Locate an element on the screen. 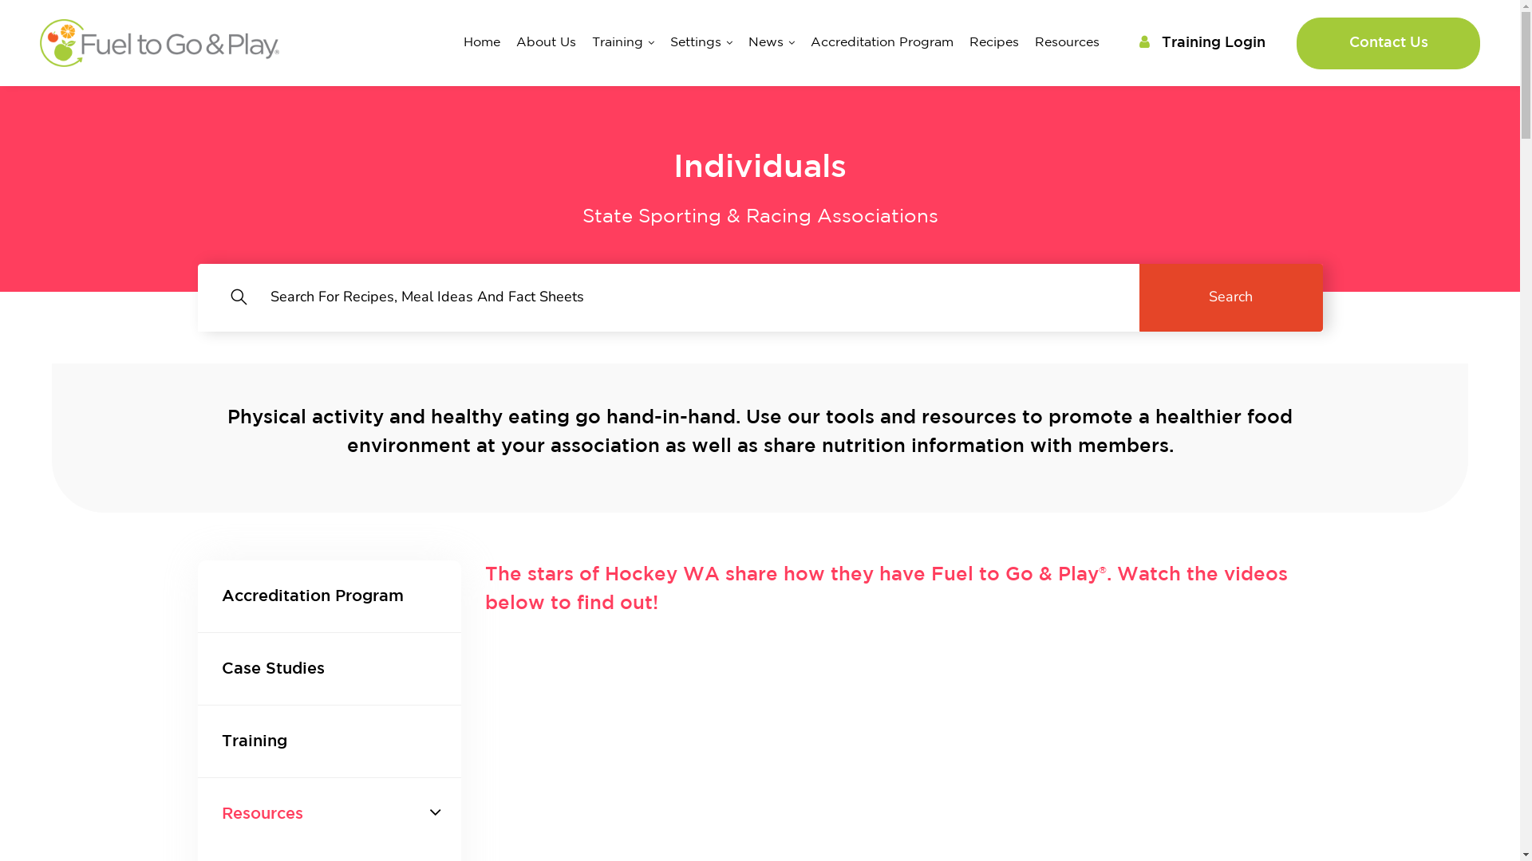 The width and height of the screenshot is (1532, 861). Recipes is located at coordinates (994, 43).